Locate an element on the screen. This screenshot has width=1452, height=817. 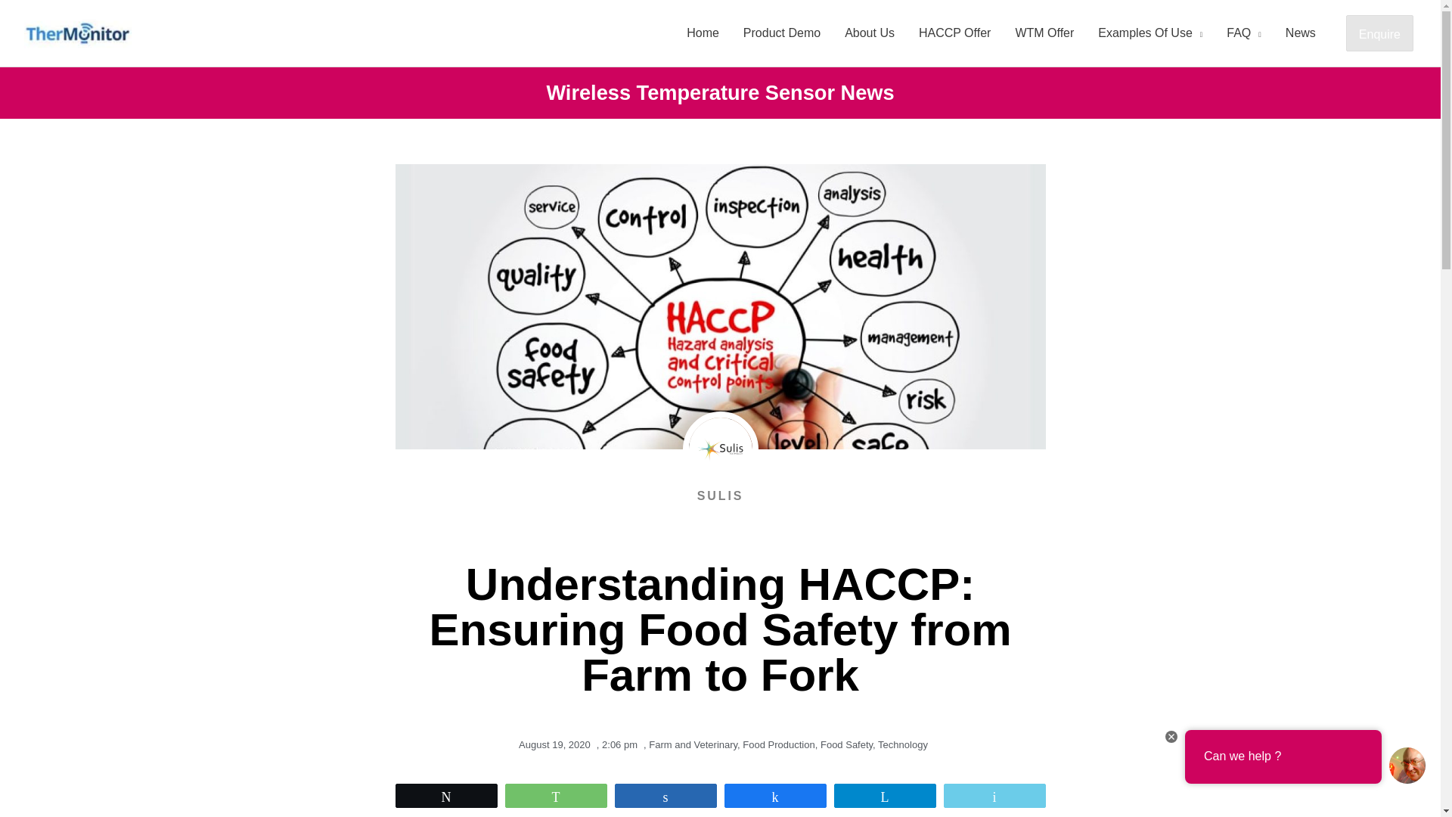
HACCP Offer is located at coordinates (954, 33).